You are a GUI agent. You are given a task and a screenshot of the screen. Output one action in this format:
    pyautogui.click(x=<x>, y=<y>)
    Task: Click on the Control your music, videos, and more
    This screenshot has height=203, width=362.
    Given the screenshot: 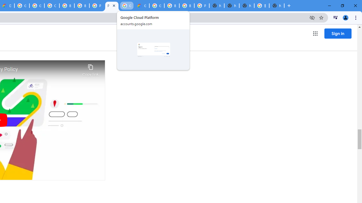 What is the action you would take?
    pyautogui.click(x=335, y=17)
    